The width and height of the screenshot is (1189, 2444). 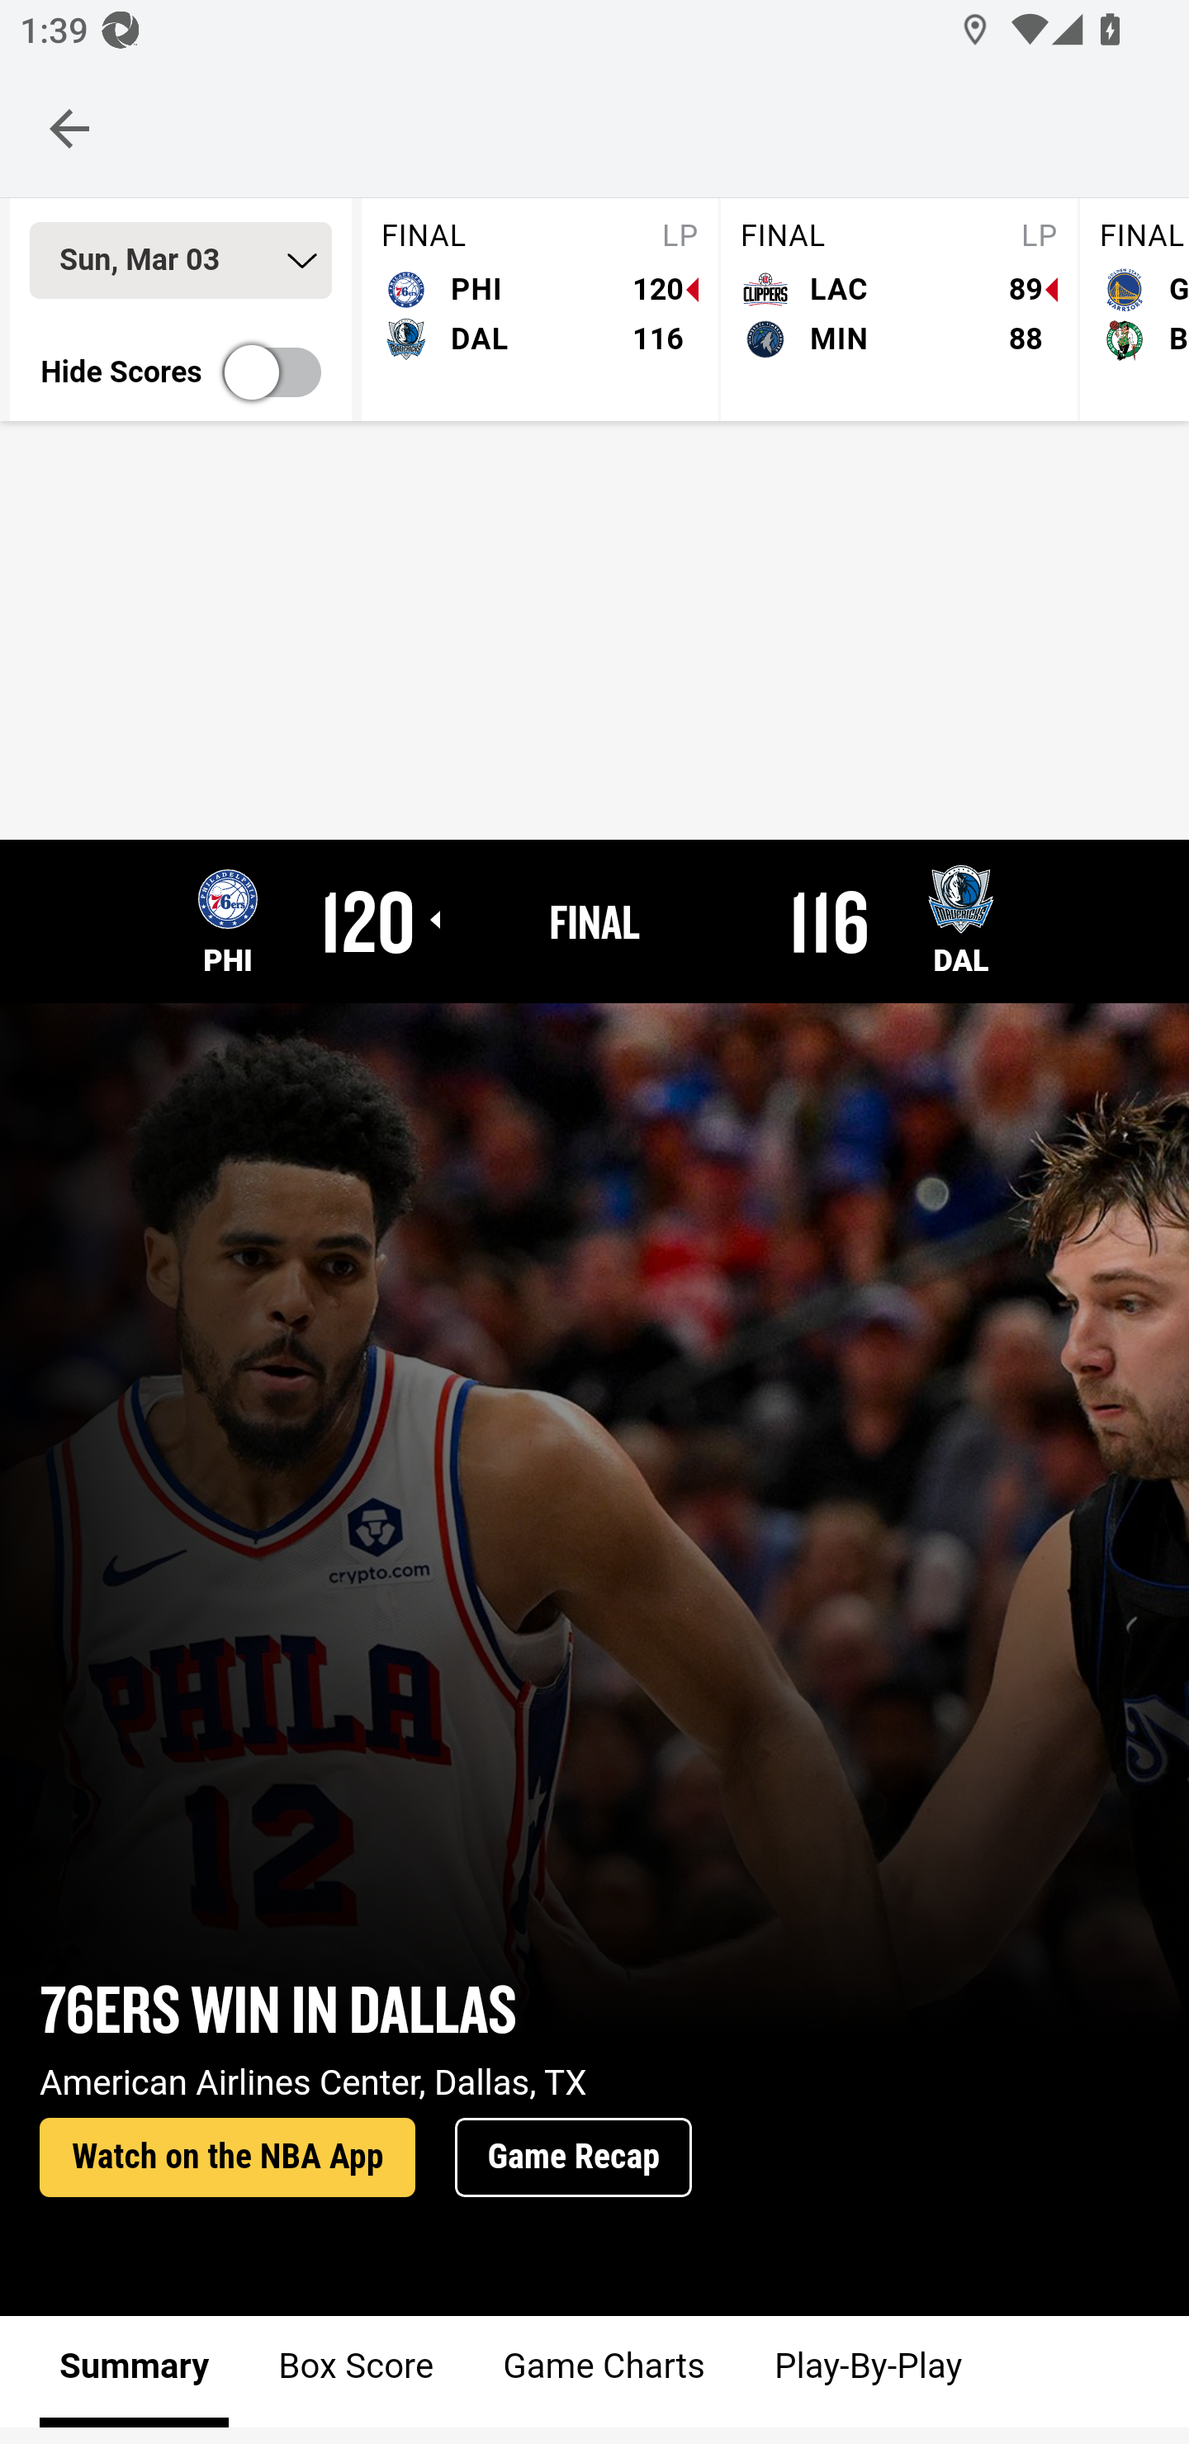 What do you see at coordinates (573, 2158) in the screenshot?
I see `Game Recap` at bounding box center [573, 2158].